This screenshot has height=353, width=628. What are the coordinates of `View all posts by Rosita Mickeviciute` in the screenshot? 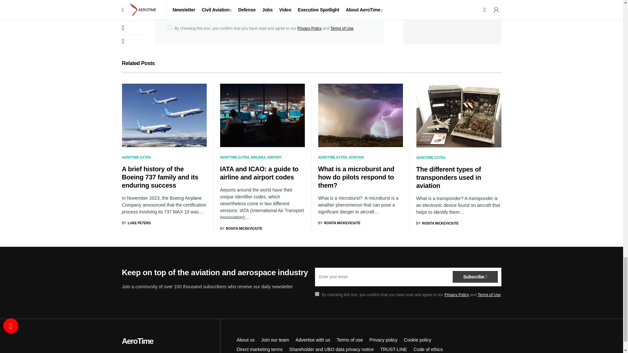 It's located at (437, 224).